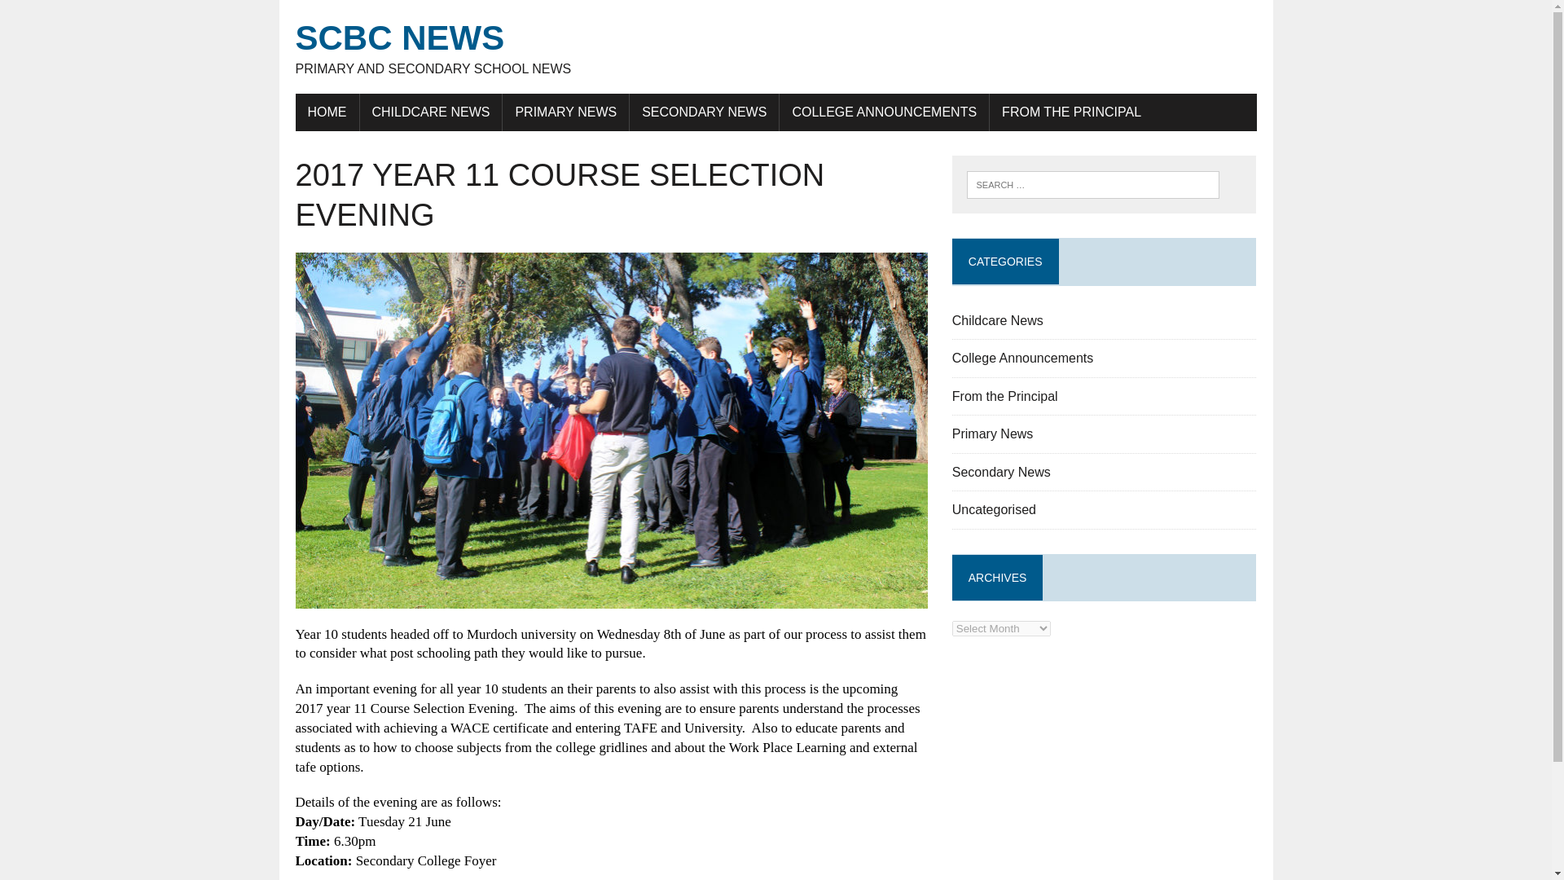  Describe the element at coordinates (430, 112) in the screenshot. I see `From the Principal` at that location.